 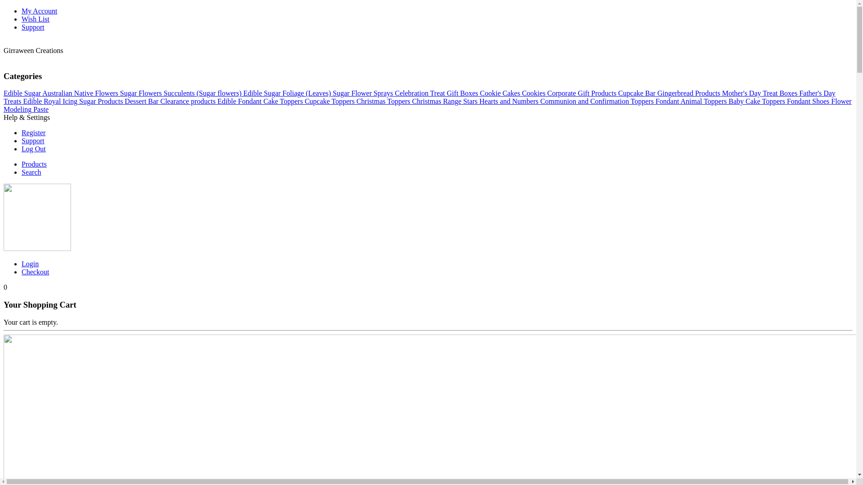 What do you see at coordinates (189, 101) in the screenshot?
I see `Clearance products` at bounding box center [189, 101].